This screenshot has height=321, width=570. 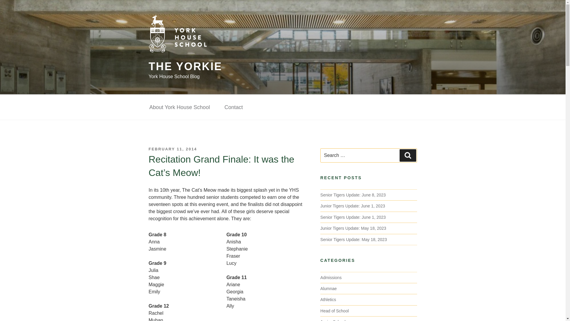 I want to click on Senior Tigers Update: May 18, 2023, so click(x=354, y=240).